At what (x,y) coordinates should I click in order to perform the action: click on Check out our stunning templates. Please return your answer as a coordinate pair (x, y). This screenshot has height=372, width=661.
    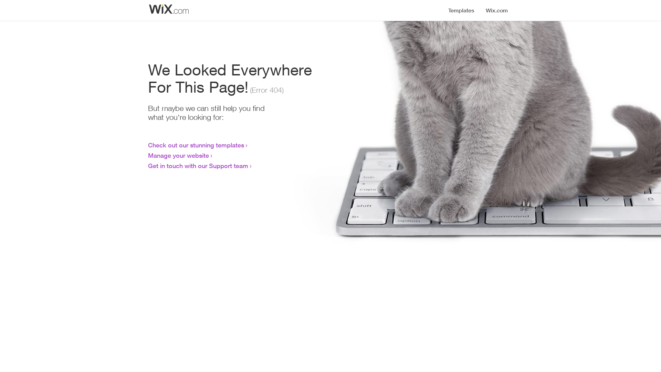
    Looking at the image, I should click on (196, 145).